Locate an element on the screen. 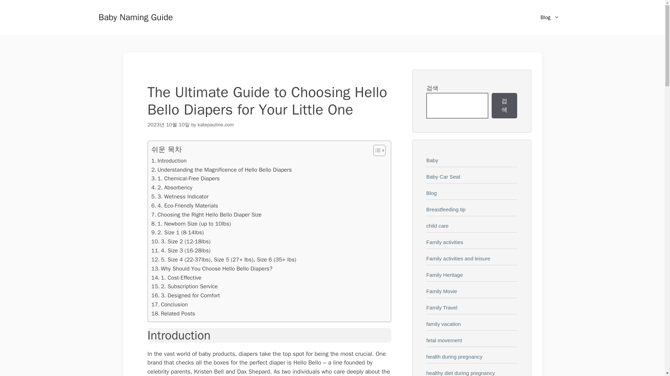 The image size is (670, 376). 2. Absorbency is located at coordinates (172, 187).